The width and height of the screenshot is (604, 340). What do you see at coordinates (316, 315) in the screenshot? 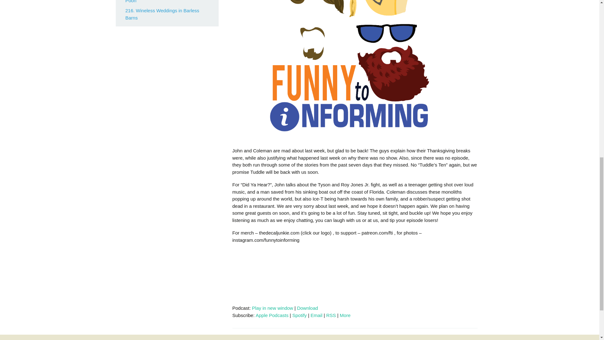
I see `Subscribe by Email` at bounding box center [316, 315].